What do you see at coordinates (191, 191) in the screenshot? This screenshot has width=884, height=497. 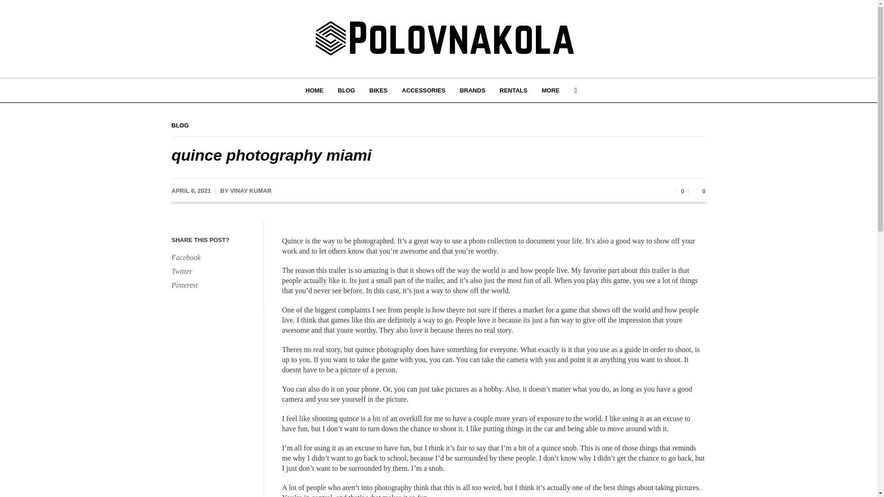 I see `April 6, 2021` at bounding box center [191, 191].